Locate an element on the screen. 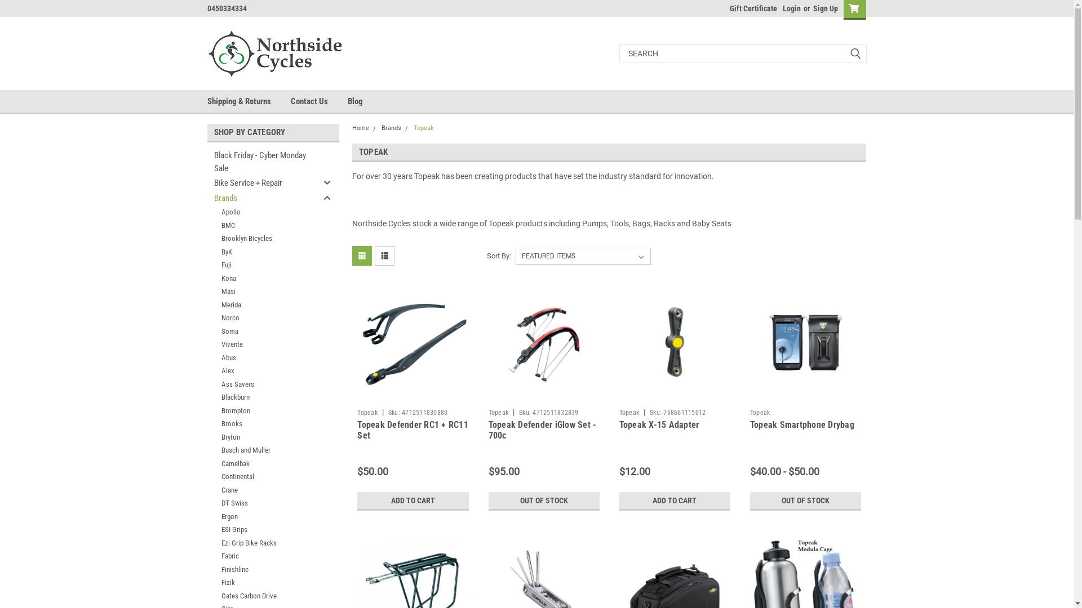 The height and width of the screenshot is (608, 1082). Topeak is located at coordinates (499, 413).